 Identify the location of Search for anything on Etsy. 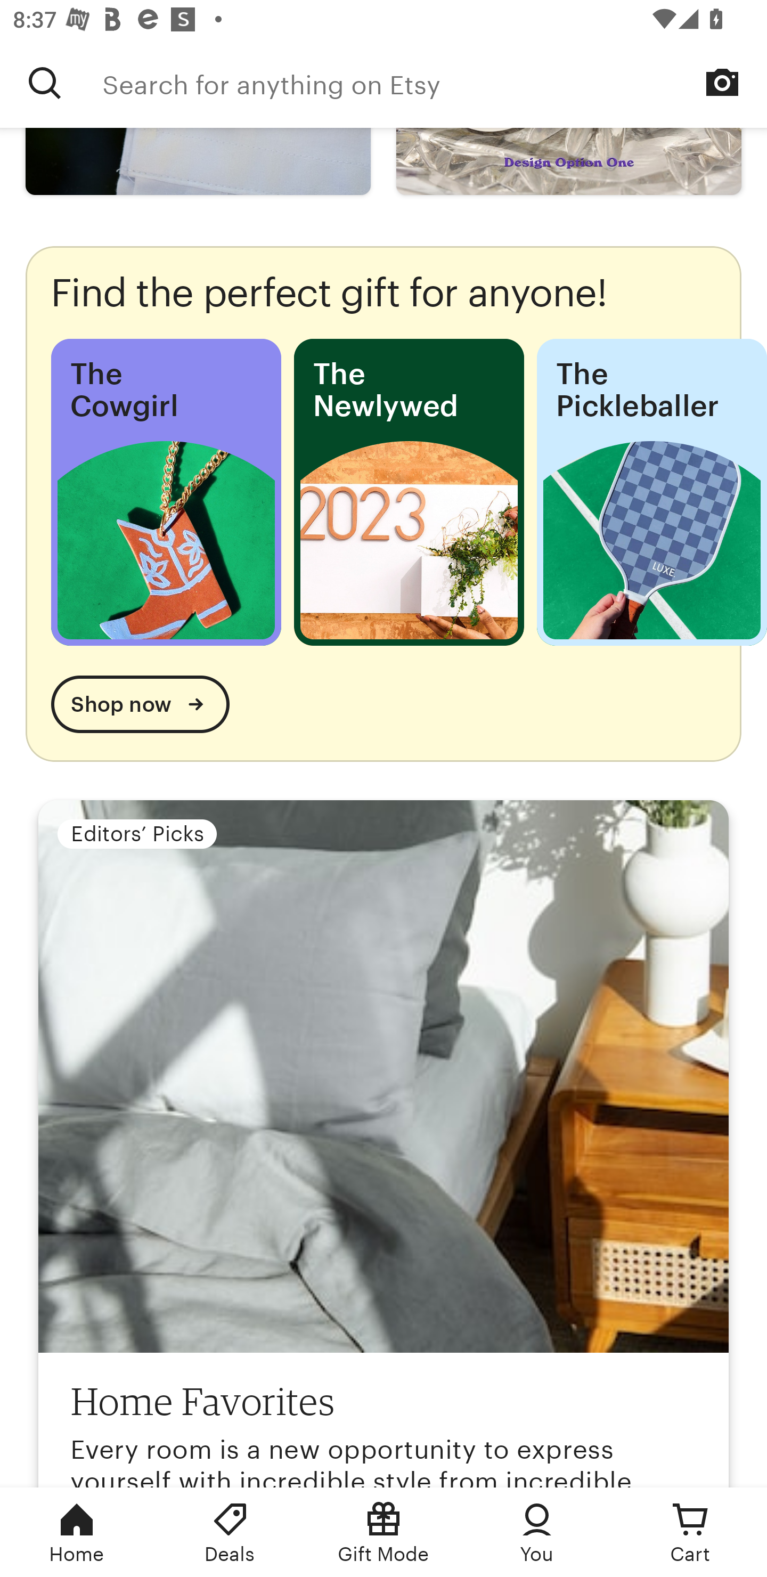
(45, 83).